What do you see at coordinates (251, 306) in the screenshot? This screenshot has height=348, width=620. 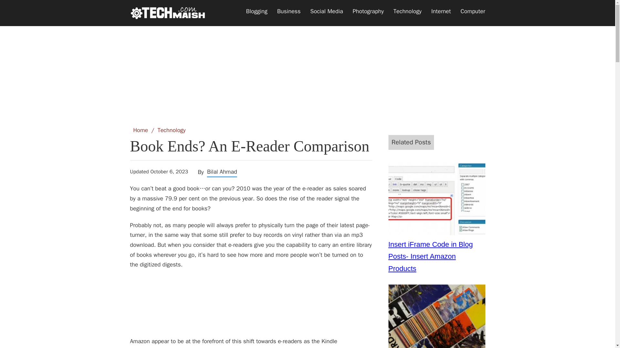 I see `Advertisement` at bounding box center [251, 306].